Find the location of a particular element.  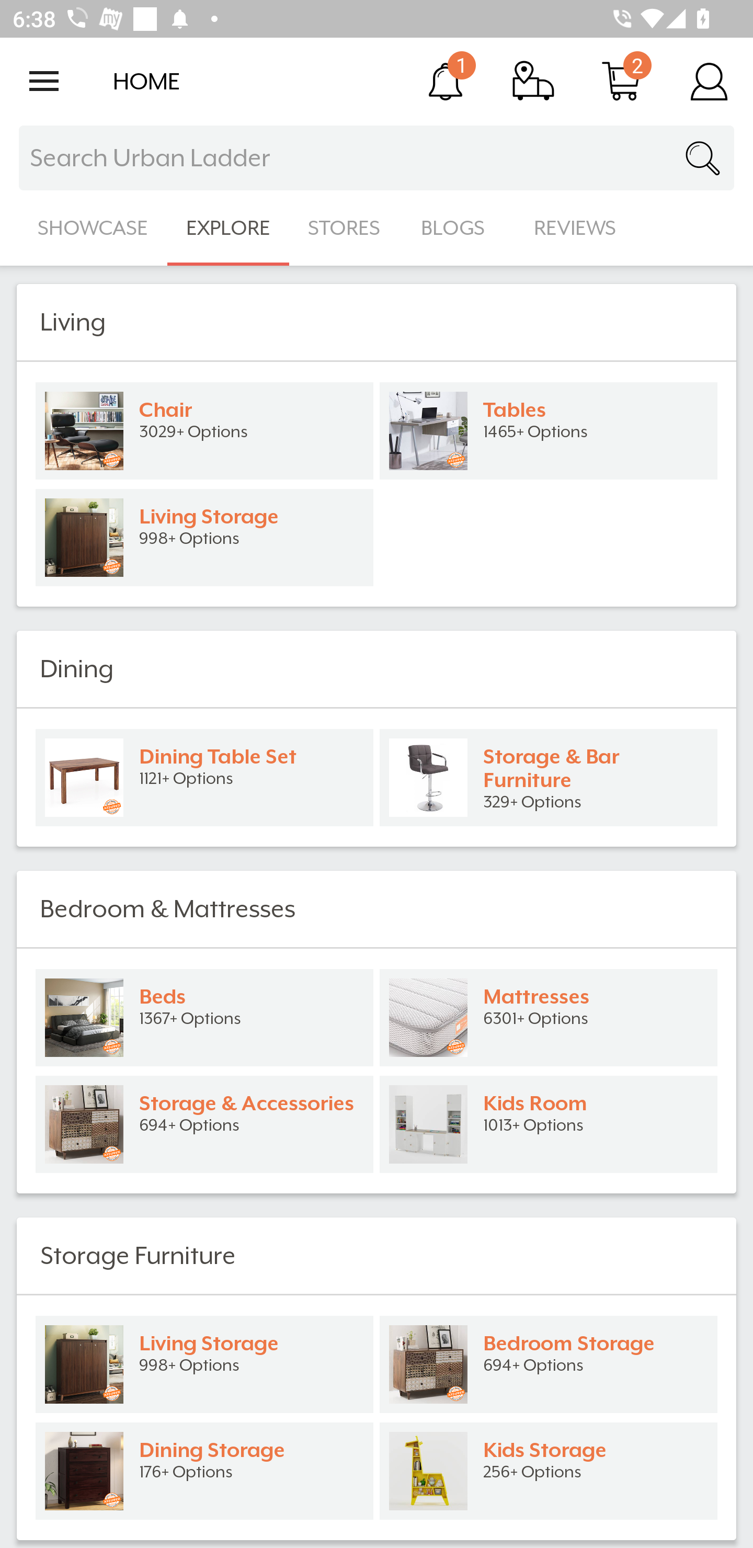

Cart is located at coordinates (621, 81).